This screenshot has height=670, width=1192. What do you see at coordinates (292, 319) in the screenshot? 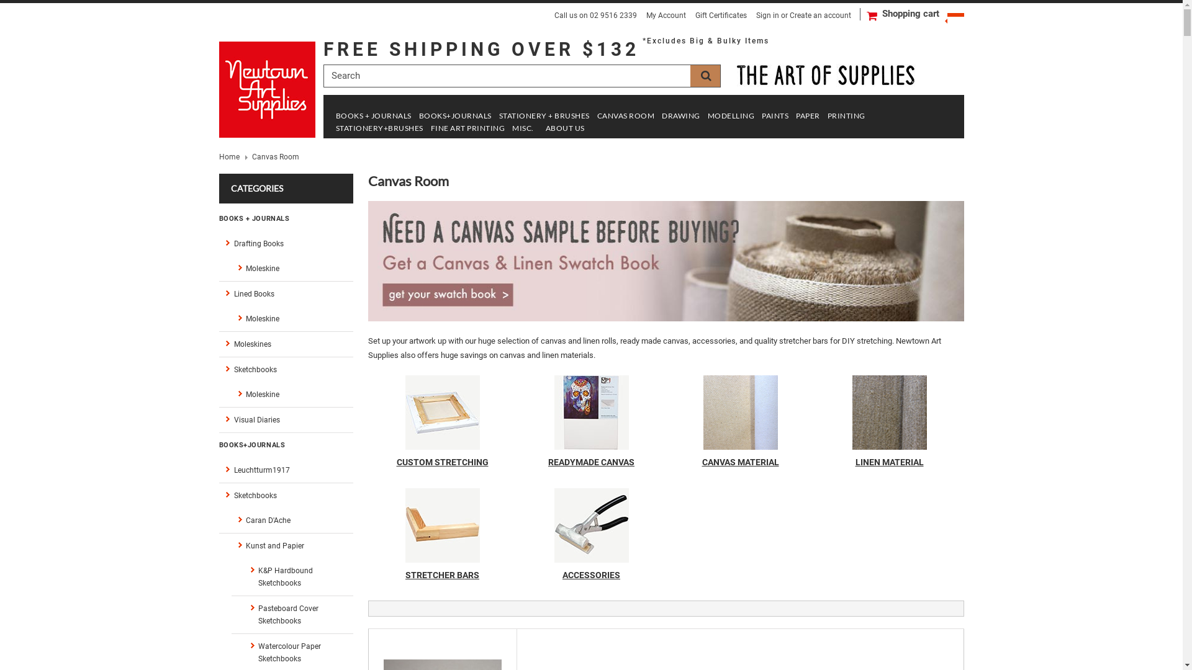
I see `Moleskine` at bounding box center [292, 319].